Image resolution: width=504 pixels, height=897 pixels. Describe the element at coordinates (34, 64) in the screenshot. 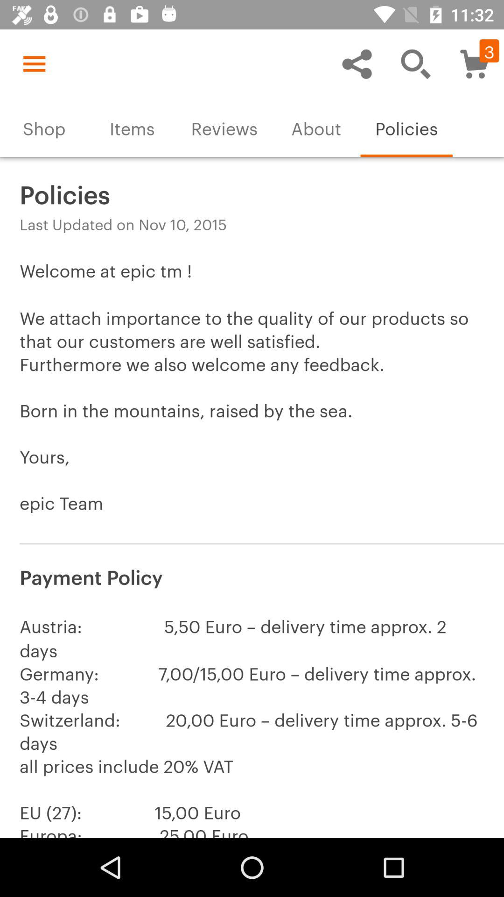

I see `press the item above shop item` at that location.